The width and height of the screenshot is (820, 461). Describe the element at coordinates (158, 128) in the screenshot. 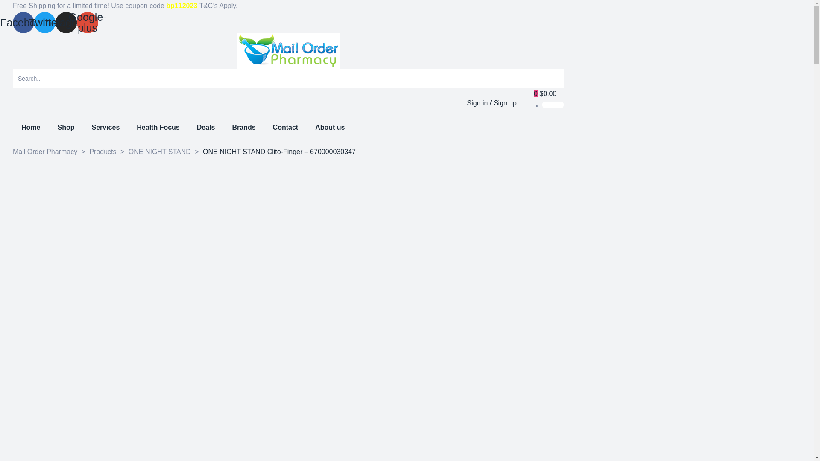

I see `Health Focus` at that location.